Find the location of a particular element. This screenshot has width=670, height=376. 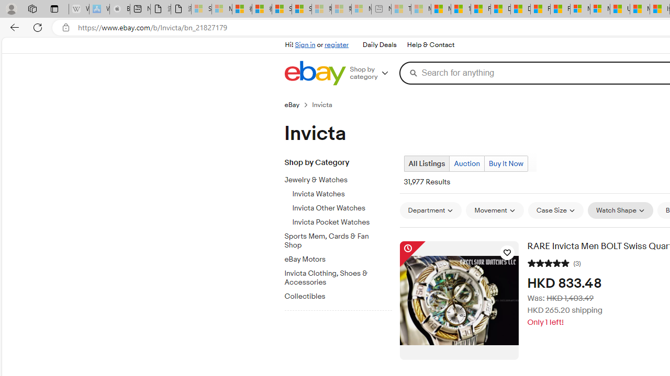

Sports Mem, Cards & Fan Shop is located at coordinates (342, 239).